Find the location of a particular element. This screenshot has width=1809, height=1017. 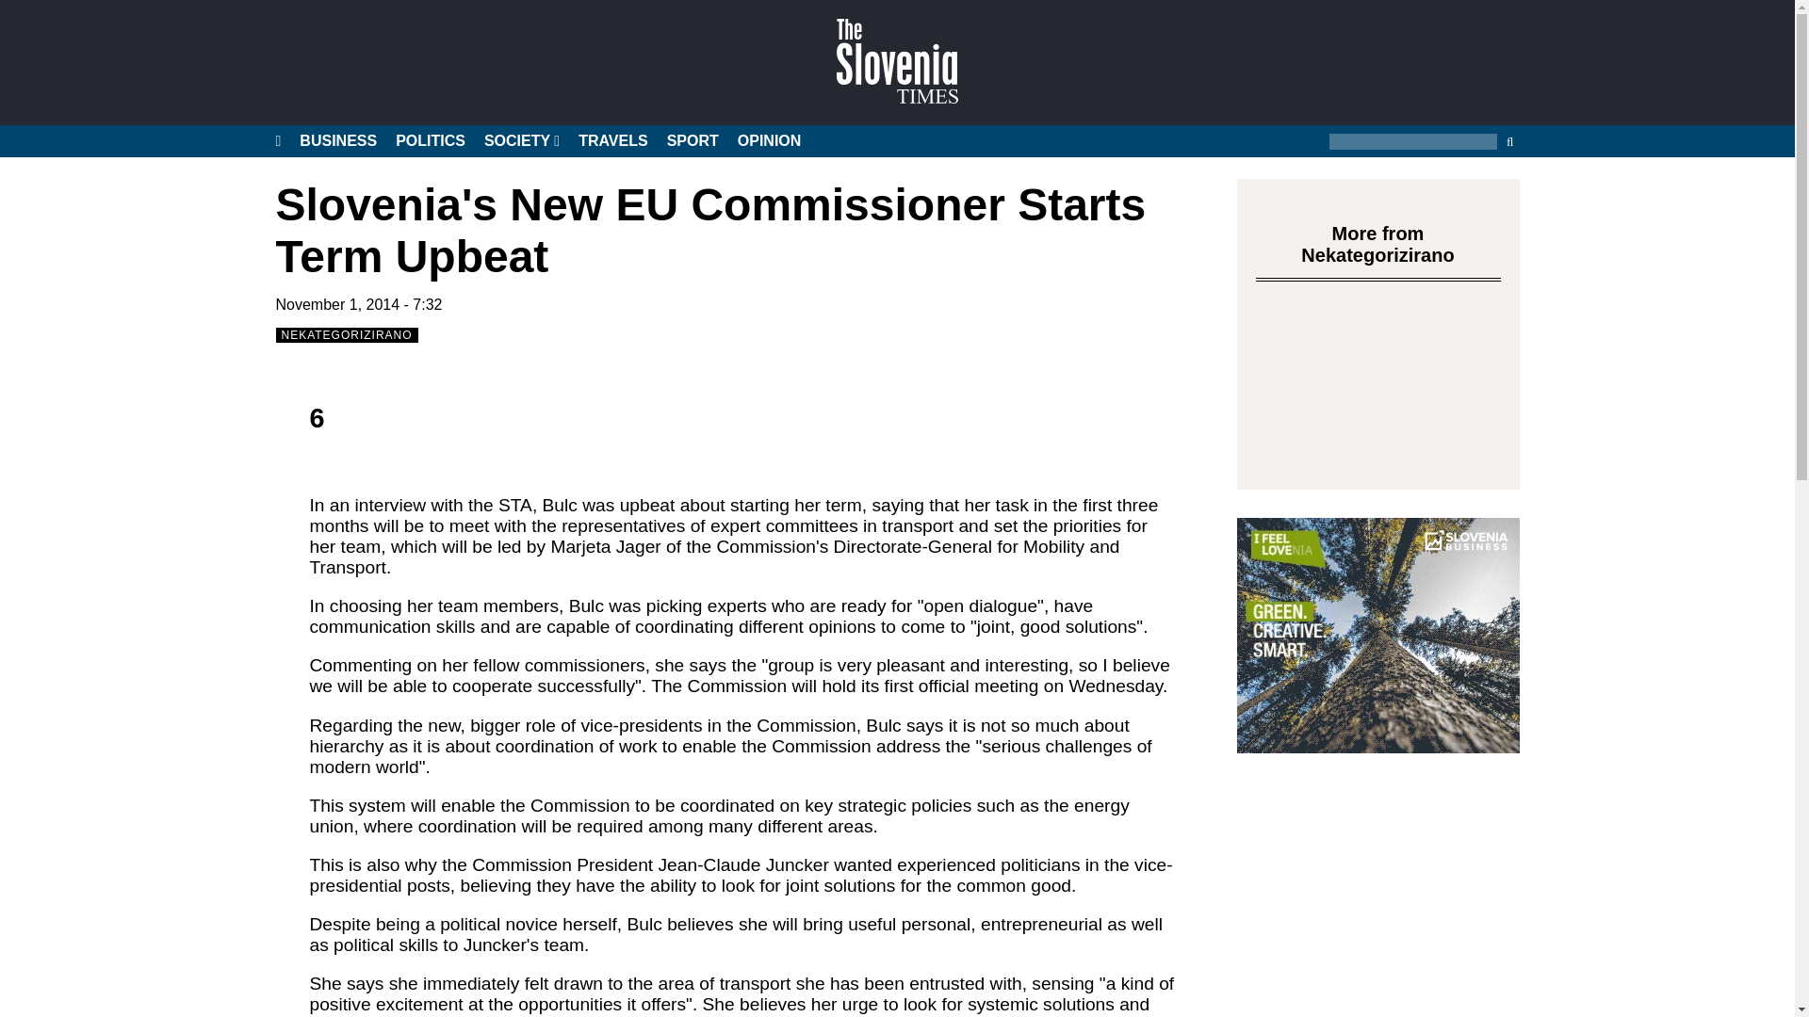

SPORT is located at coordinates (693, 141).